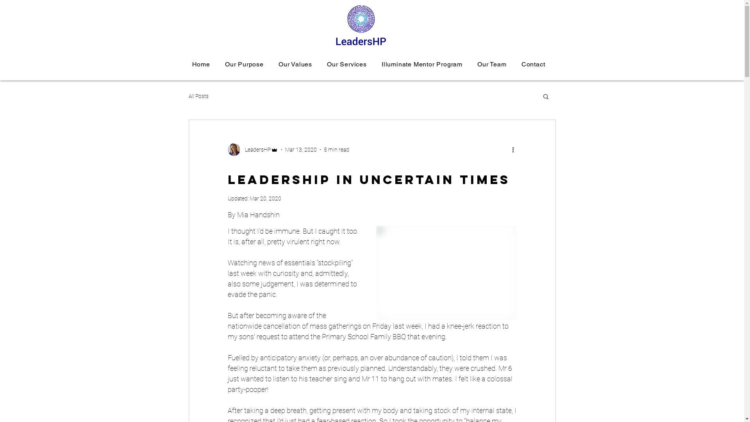 This screenshot has height=422, width=750. What do you see at coordinates (534, 64) in the screenshot?
I see `Contact` at bounding box center [534, 64].